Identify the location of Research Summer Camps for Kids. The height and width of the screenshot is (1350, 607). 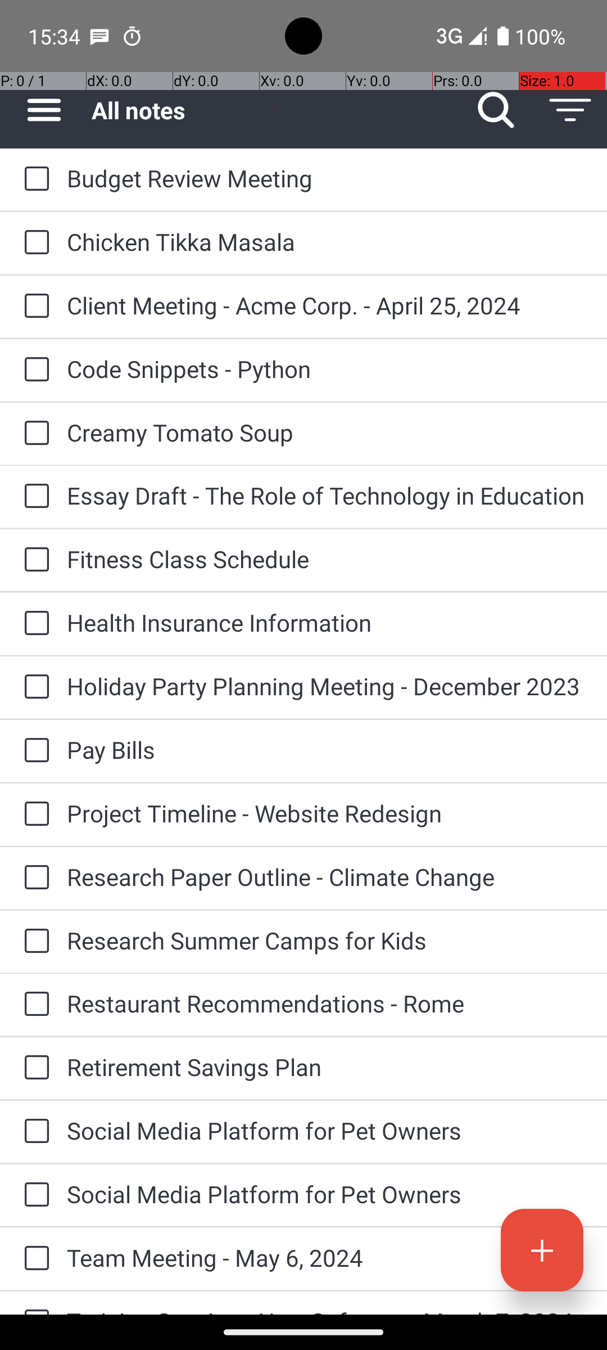
(326, 940).